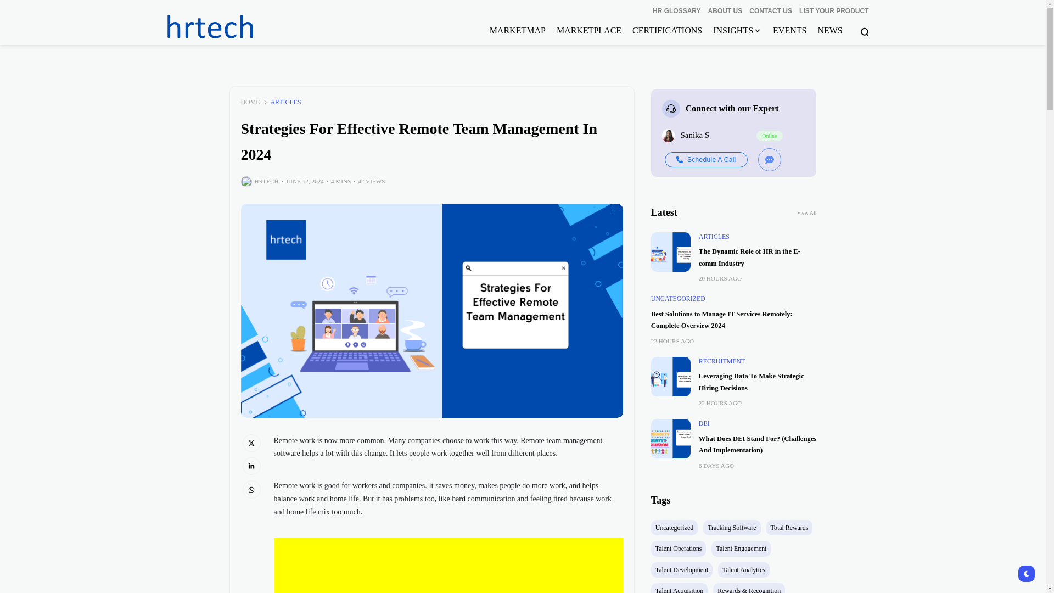 The width and height of the screenshot is (1054, 593). I want to click on EVENTS, so click(789, 31).